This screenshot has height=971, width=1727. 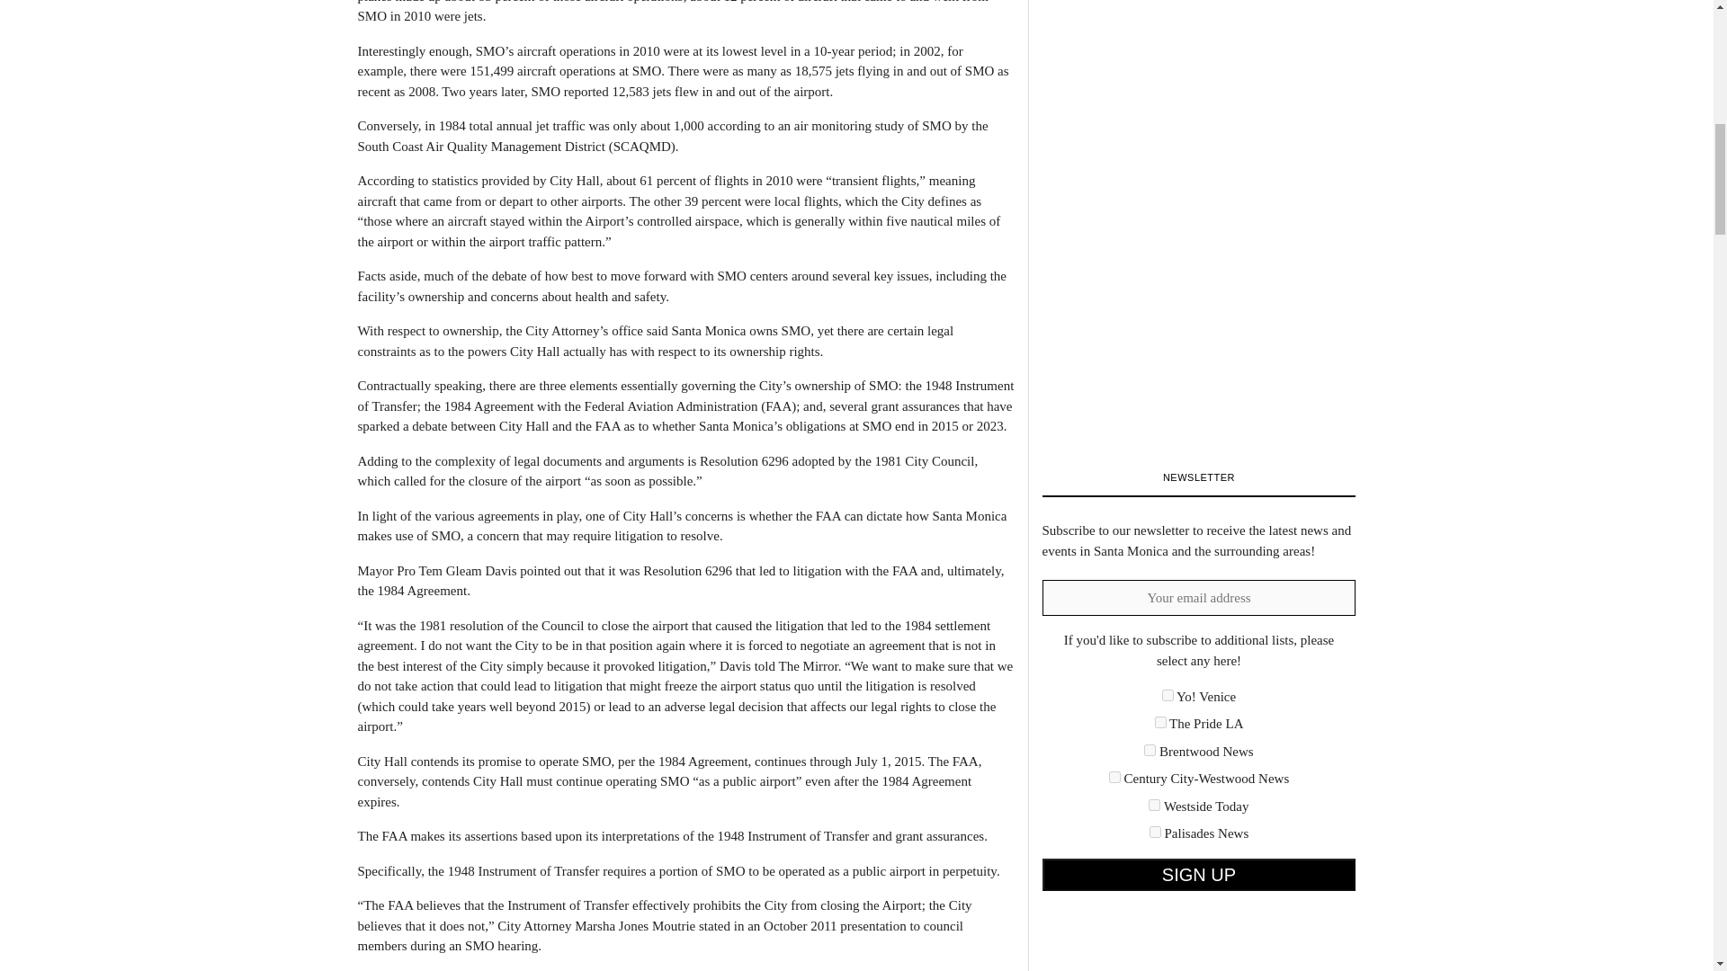 What do you see at coordinates (1160, 723) in the screenshot?
I see `33f79e7e4d` at bounding box center [1160, 723].